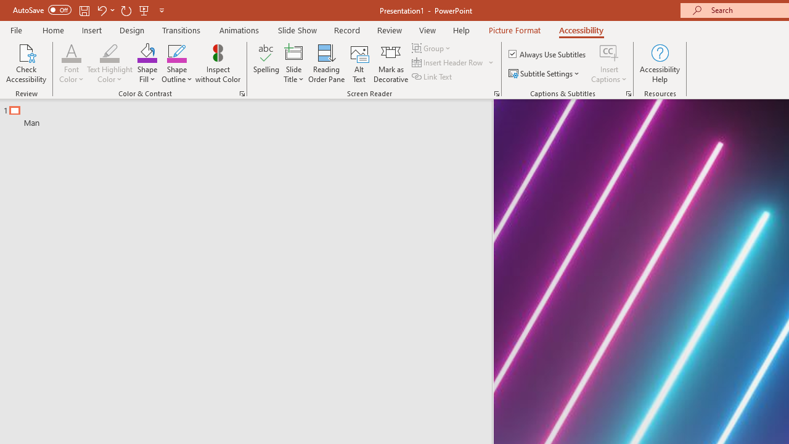 The image size is (789, 444). What do you see at coordinates (660, 63) in the screenshot?
I see `Accessibility Help` at bounding box center [660, 63].